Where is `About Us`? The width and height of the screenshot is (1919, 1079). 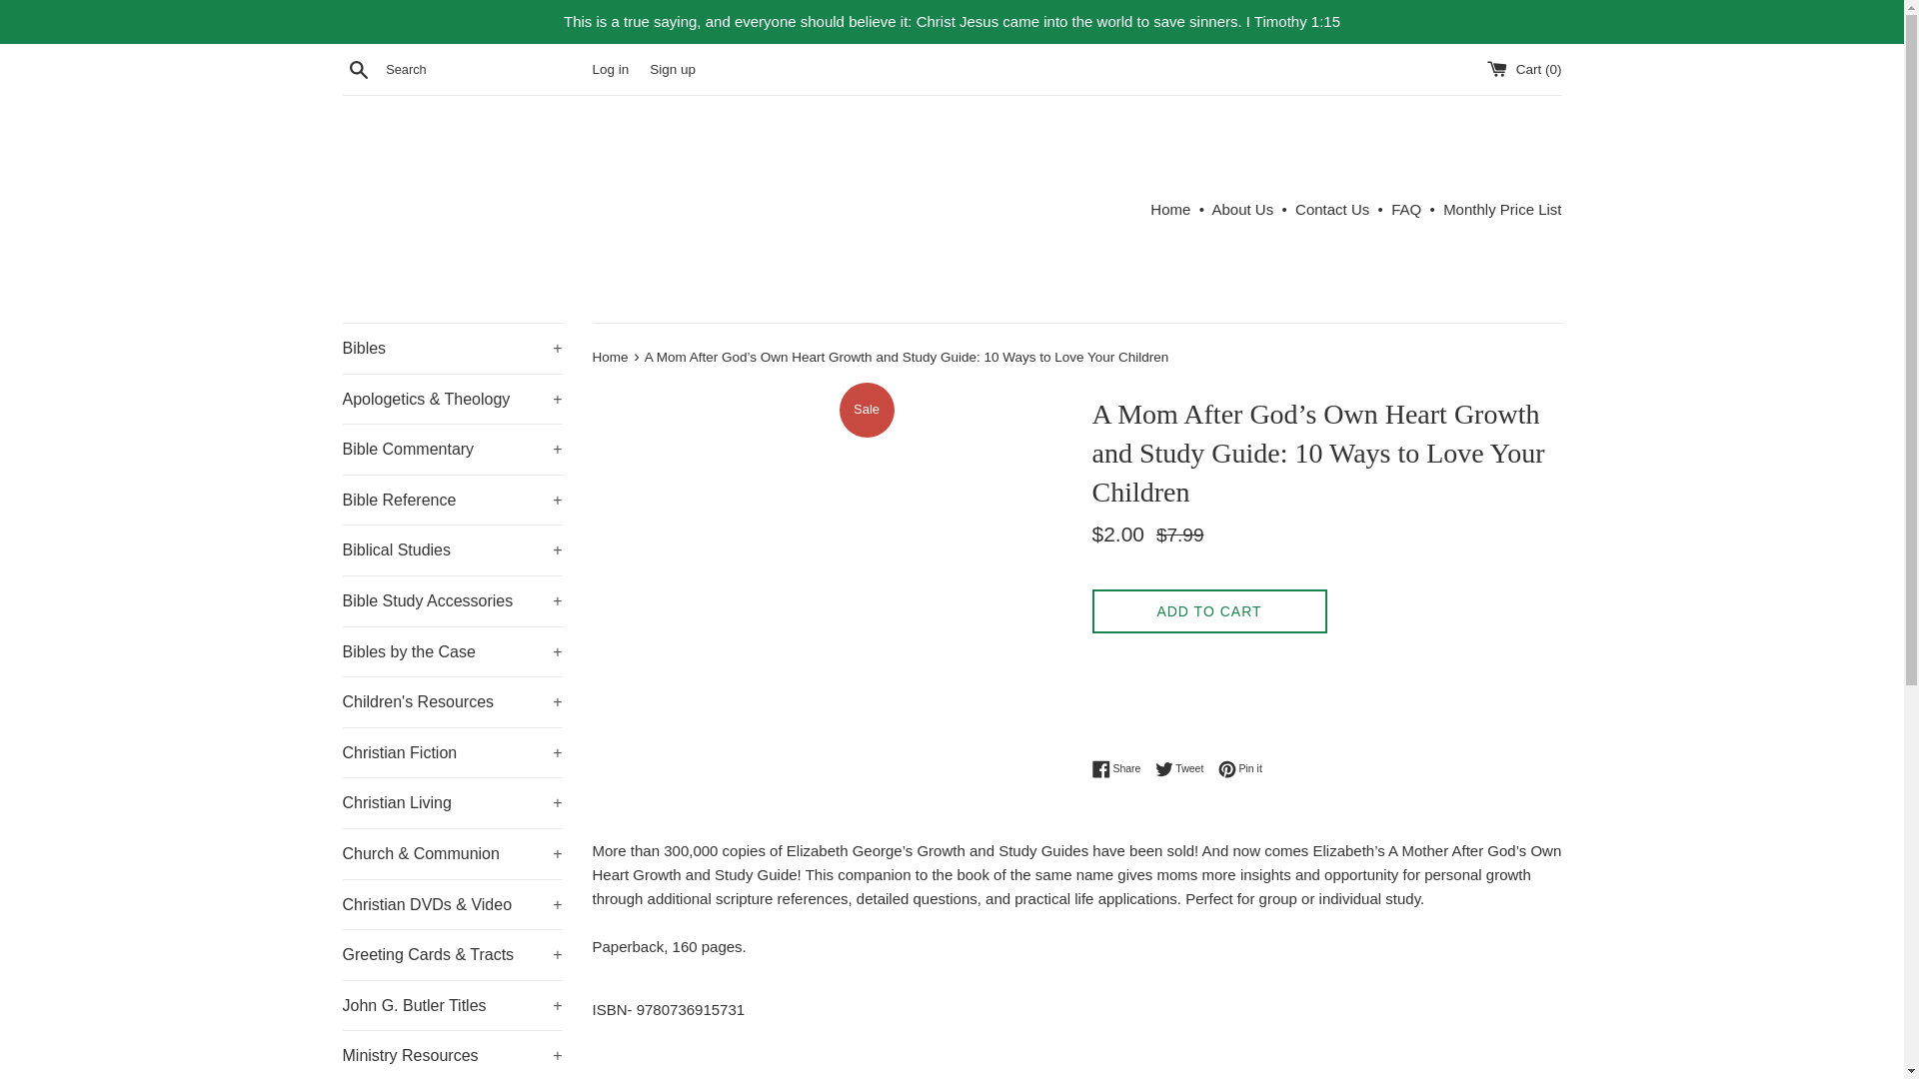 About Us is located at coordinates (1241, 209).